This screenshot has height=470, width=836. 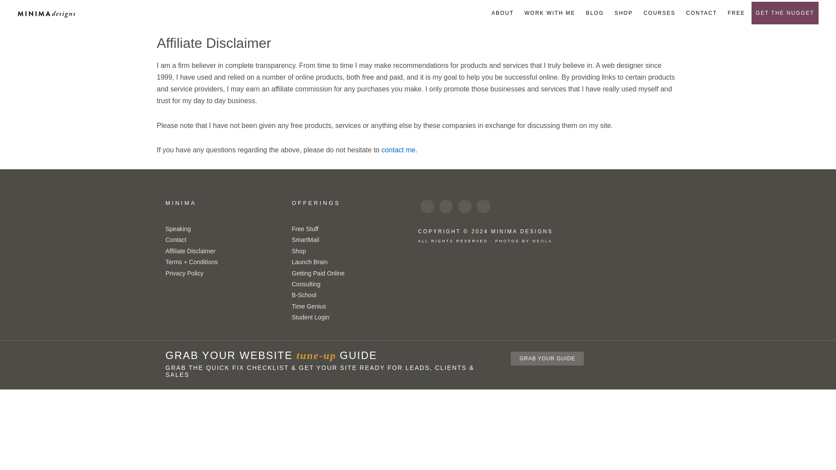 What do you see at coordinates (624, 13) in the screenshot?
I see `SHOP` at bounding box center [624, 13].